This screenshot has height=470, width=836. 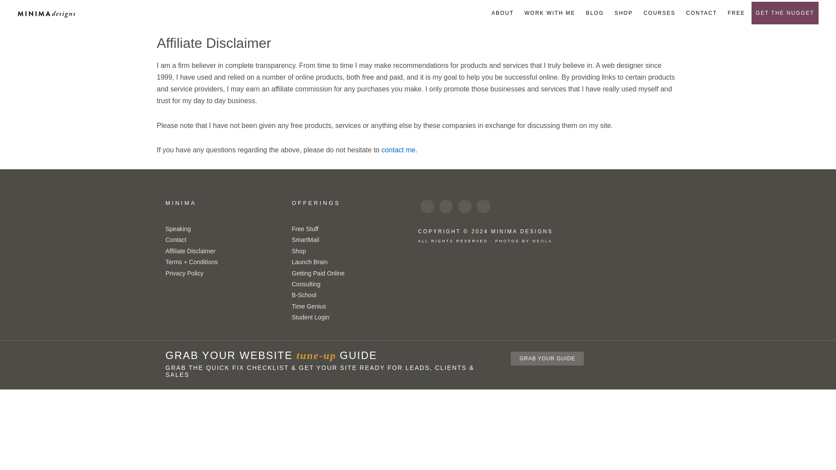 What do you see at coordinates (624, 13) in the screenshot?
I see `SHOP` at bounding box center [624, 13].